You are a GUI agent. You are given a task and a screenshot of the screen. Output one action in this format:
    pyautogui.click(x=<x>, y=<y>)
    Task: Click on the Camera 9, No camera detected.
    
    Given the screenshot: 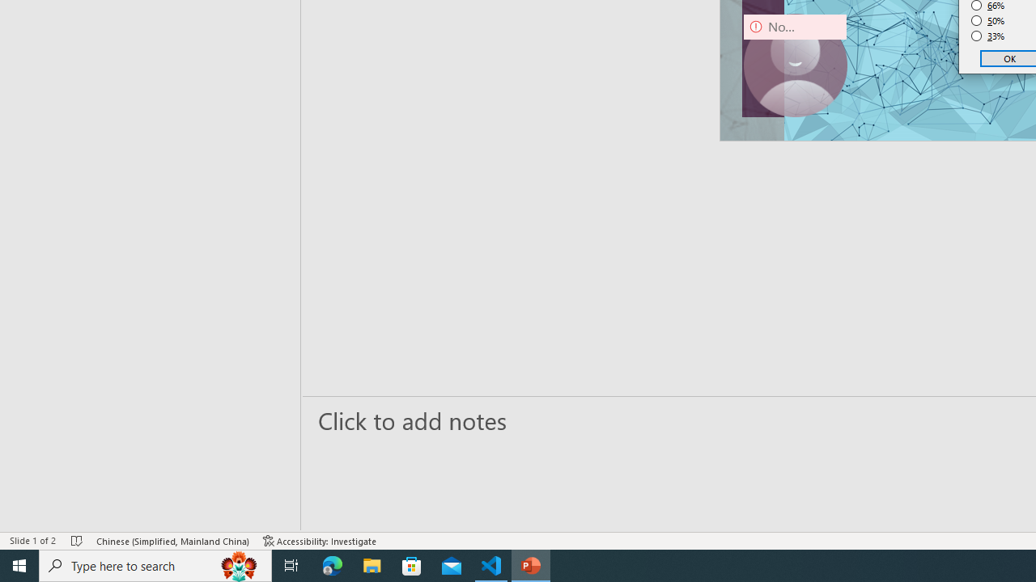 What is the action you would take?
    pyautogui.click(x=795, y=65)
    